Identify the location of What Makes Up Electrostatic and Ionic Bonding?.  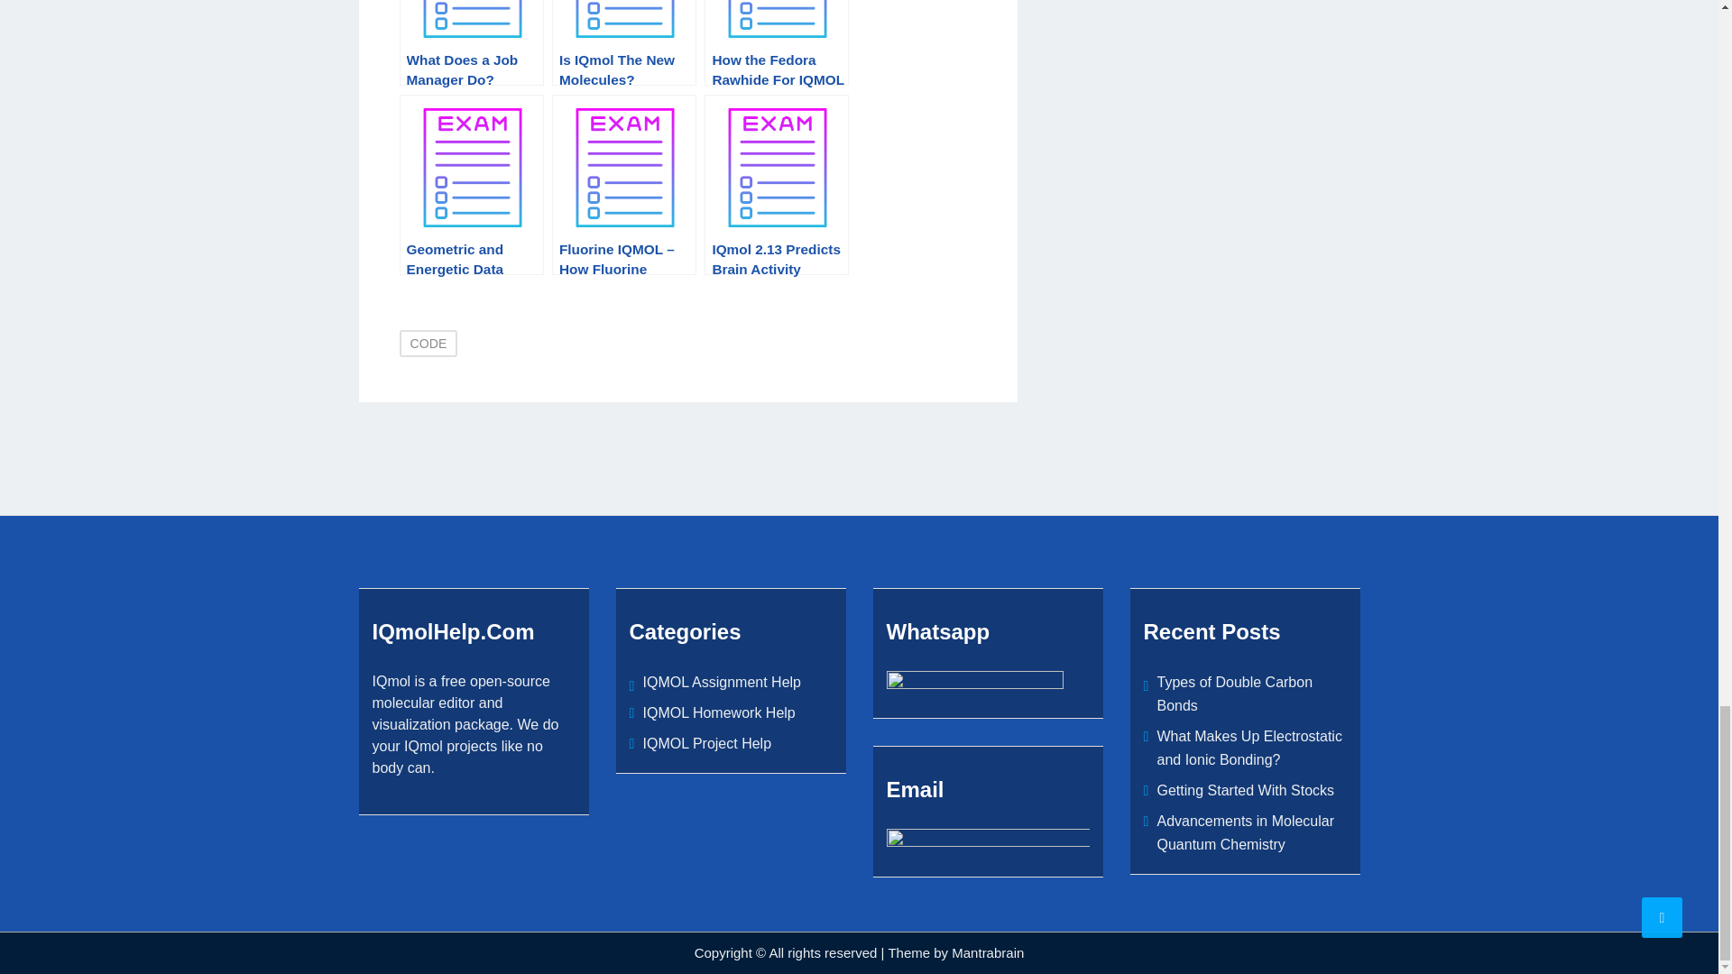
(1248, 748).